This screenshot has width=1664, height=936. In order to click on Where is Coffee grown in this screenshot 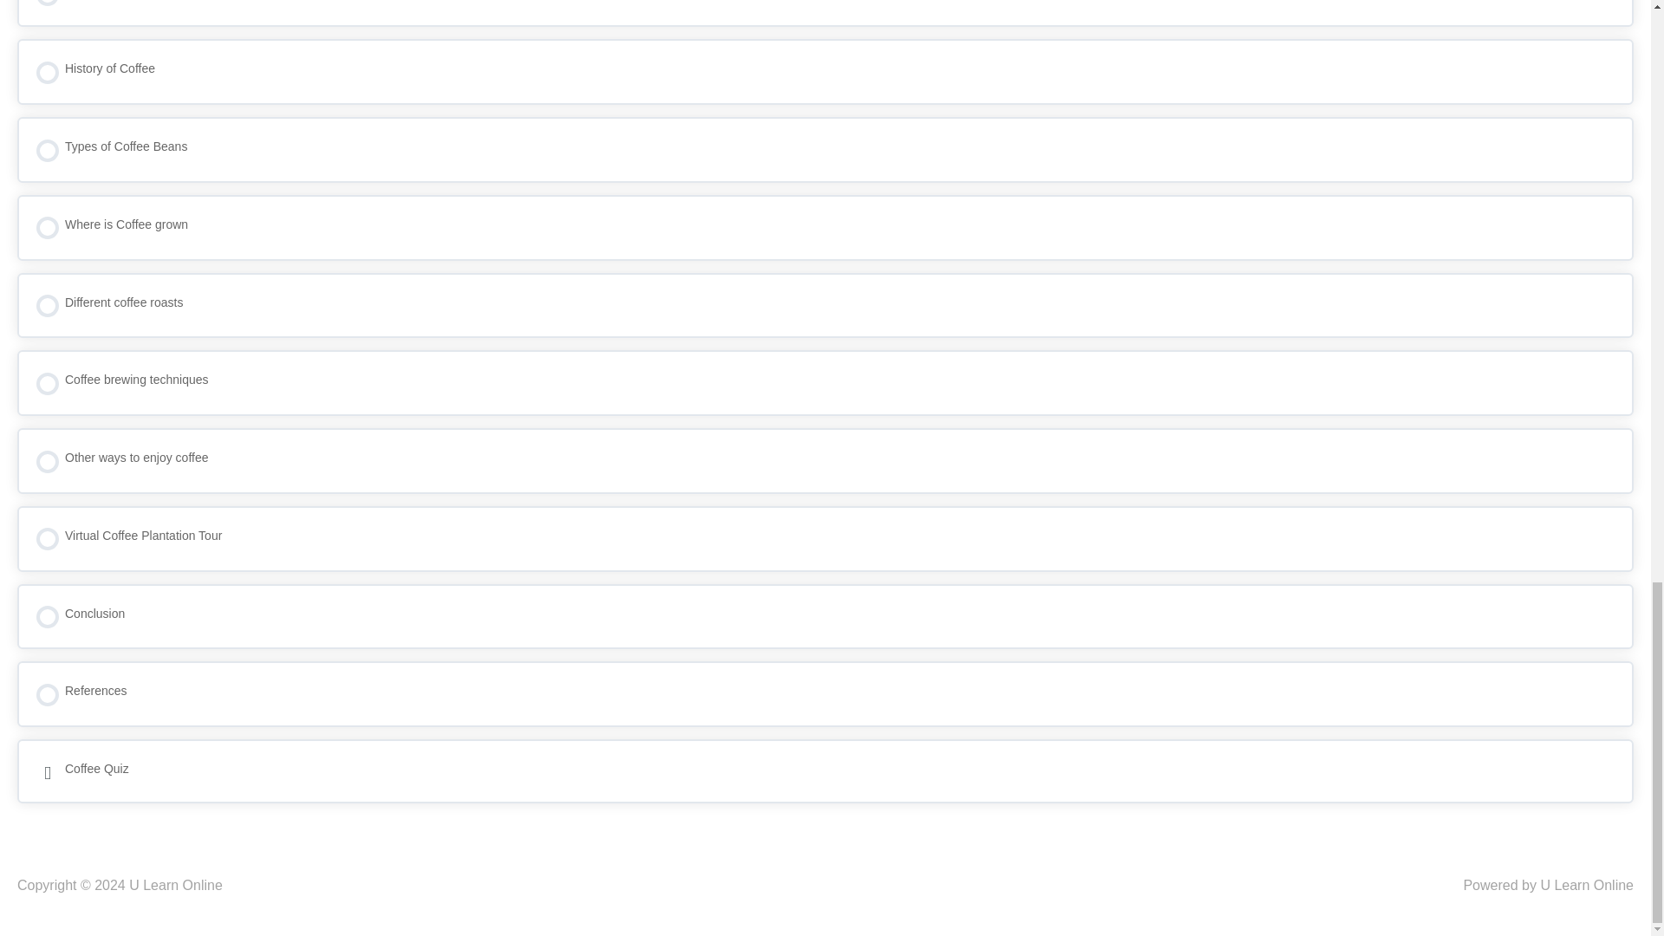, I will do `click(825, 227)`.